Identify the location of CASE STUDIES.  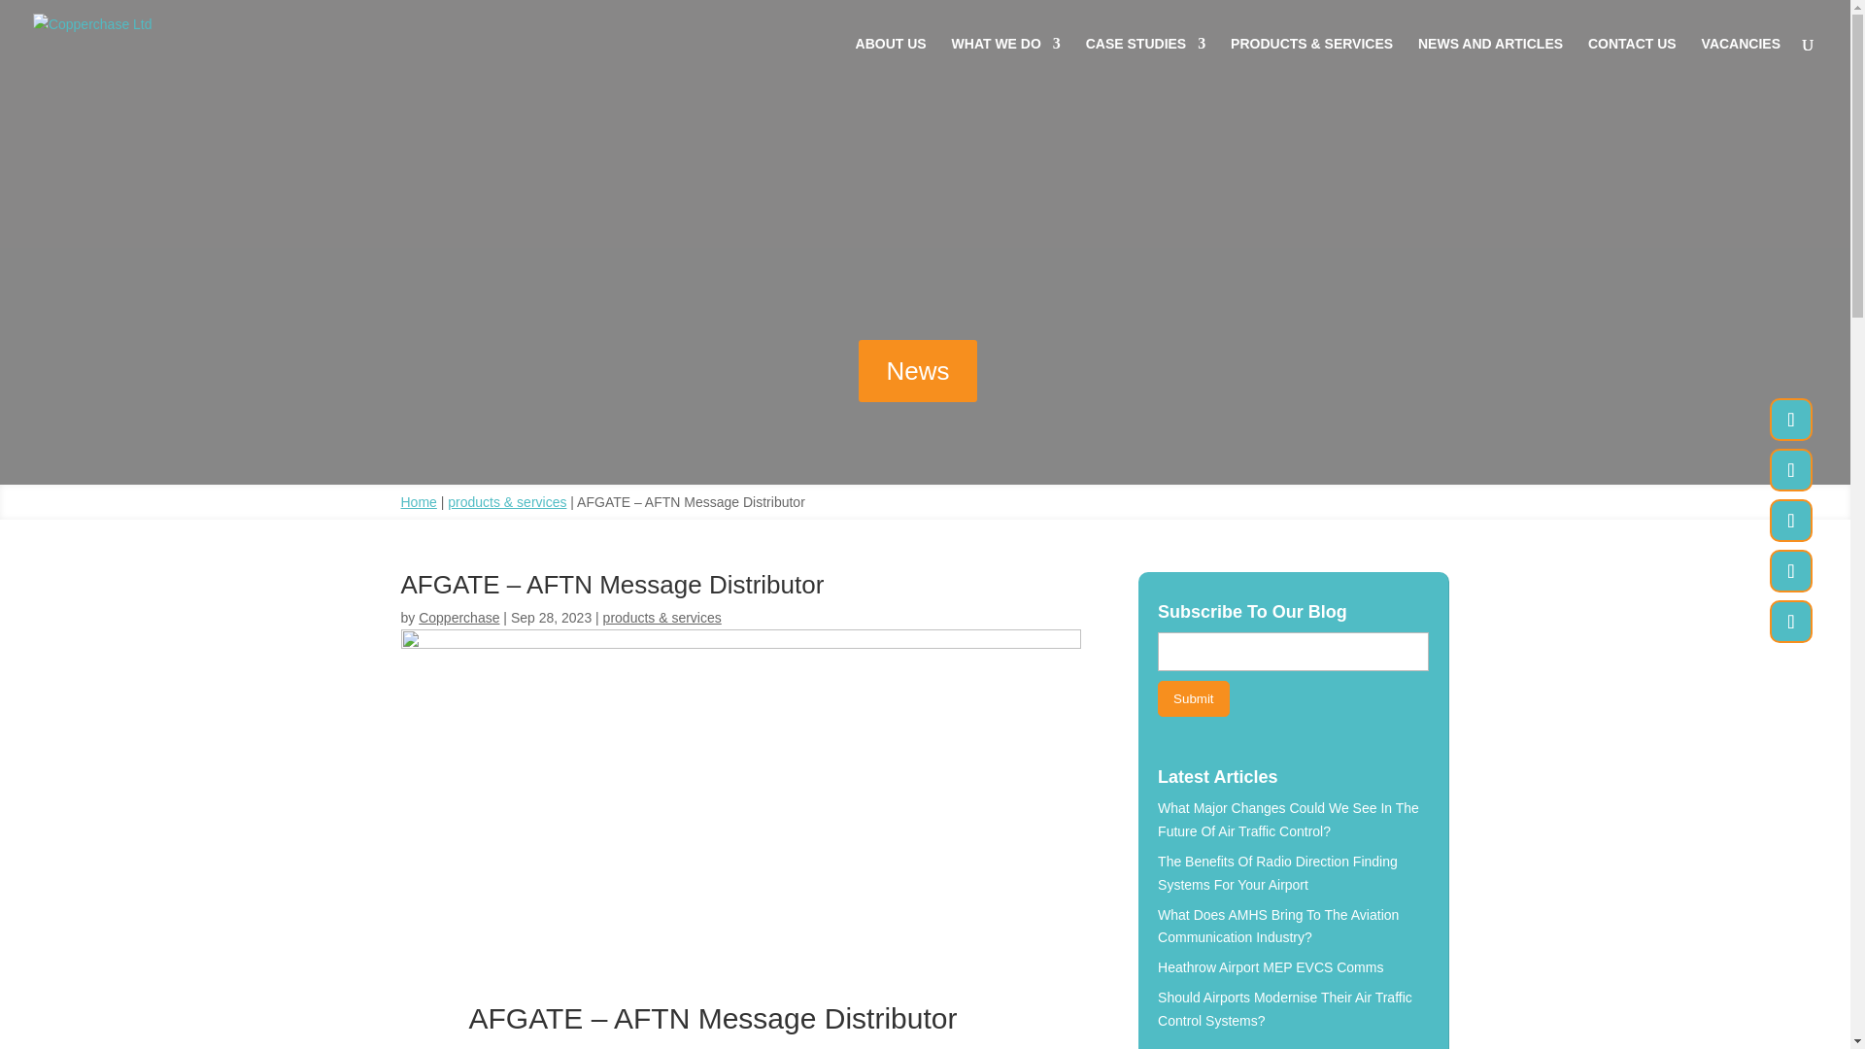
(1144, 61).